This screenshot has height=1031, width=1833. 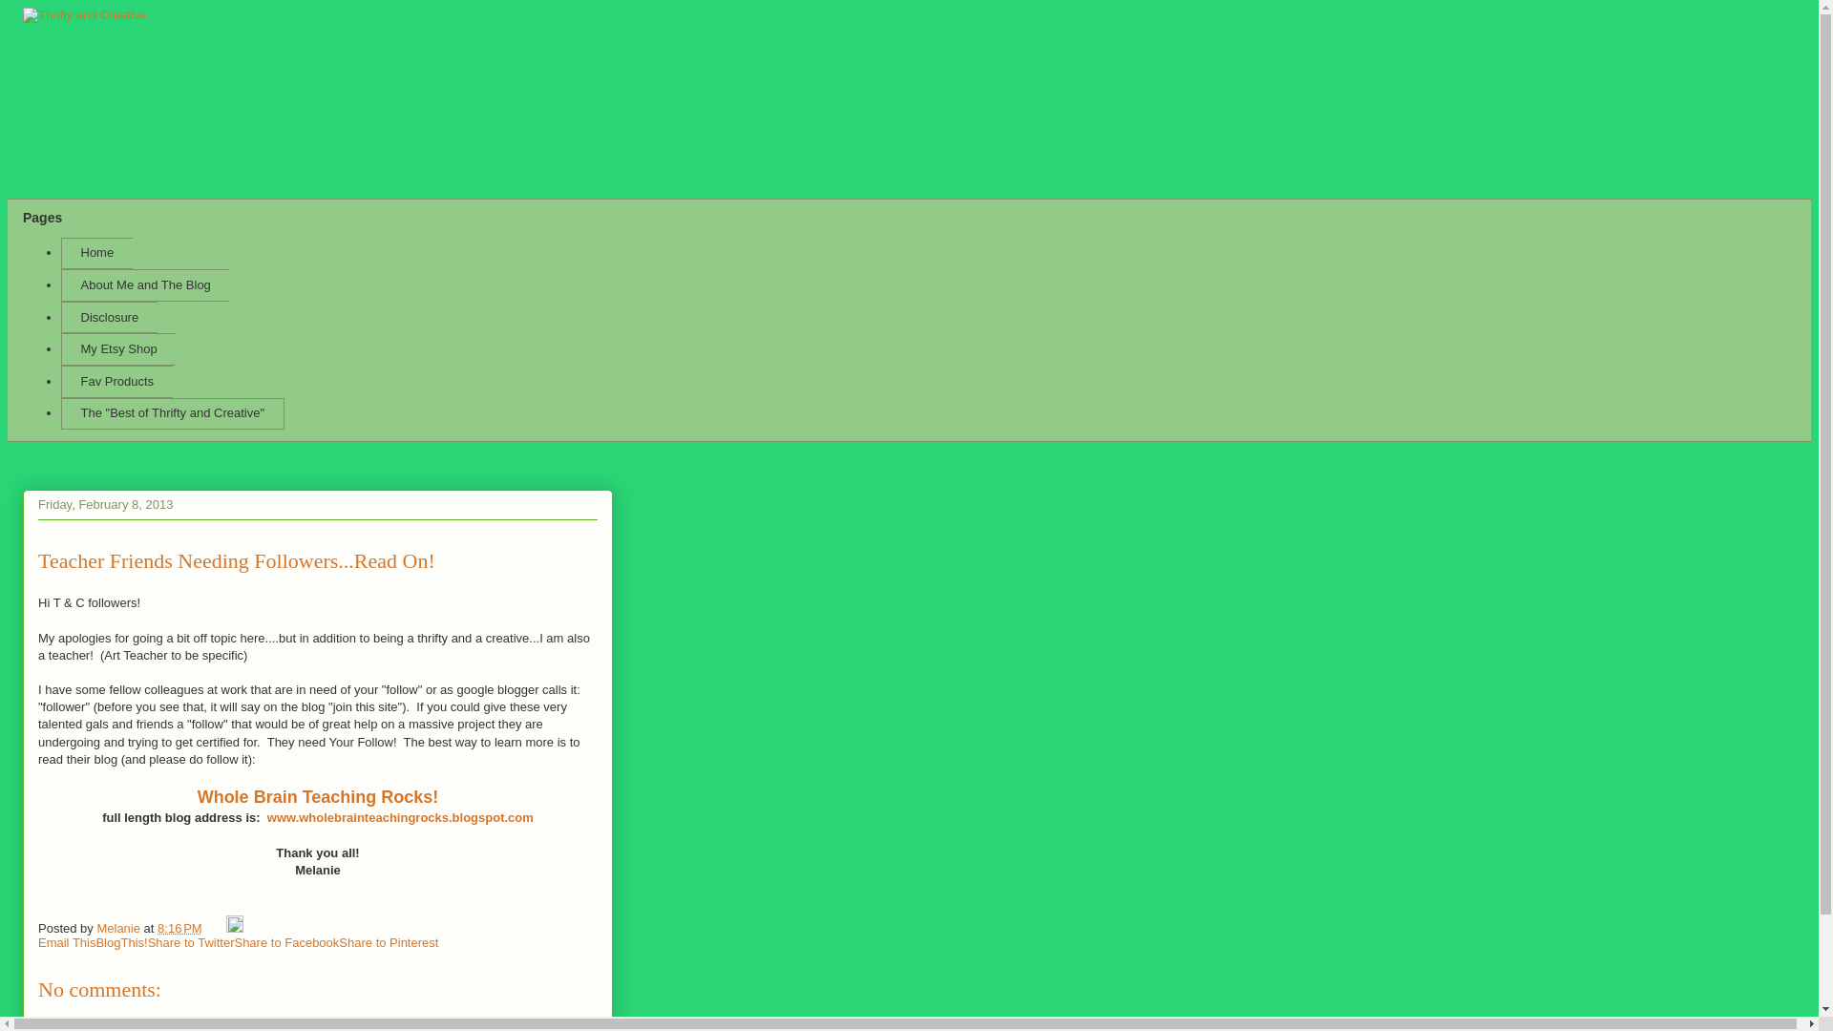 What do you see at coordinates (95, 254) in the screenshot?
I see `Home` at bounding box center [95, 254].